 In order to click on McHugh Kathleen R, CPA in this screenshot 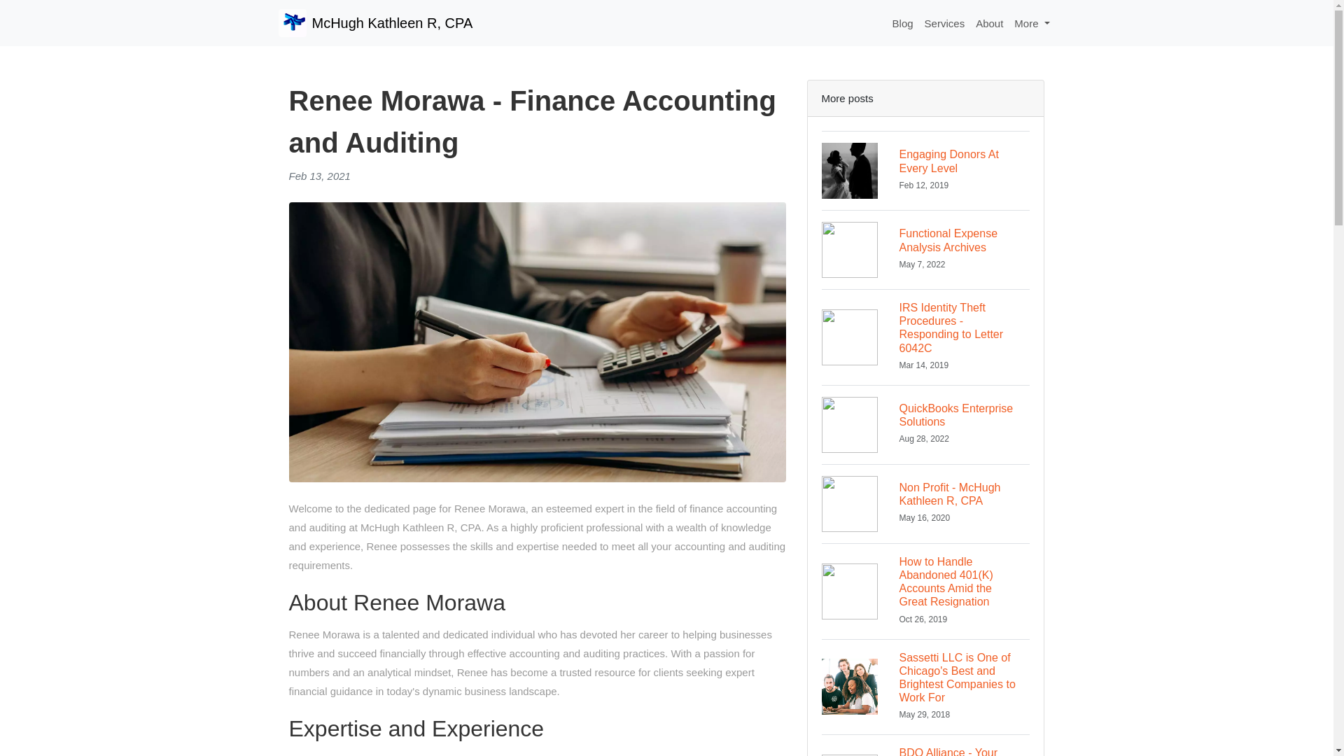, I will do `click(925, 249)`.